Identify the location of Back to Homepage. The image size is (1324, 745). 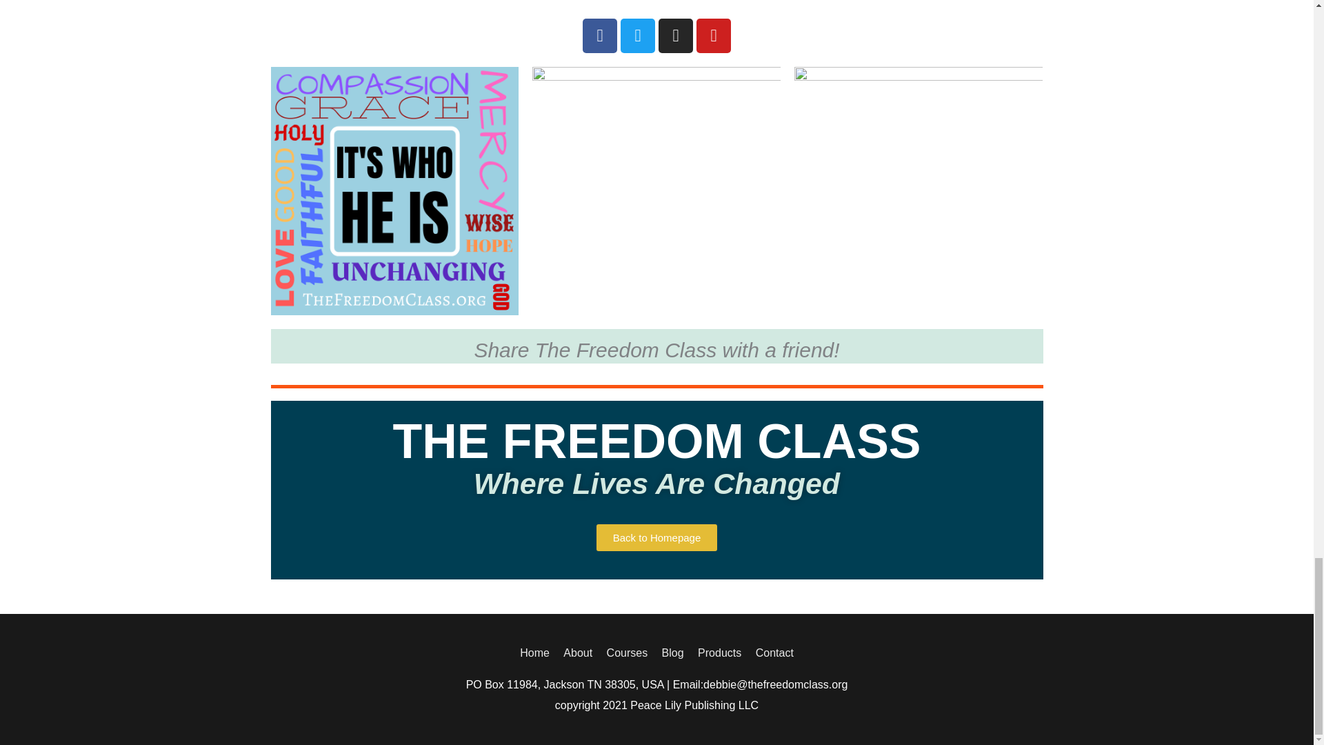
(656, 538).